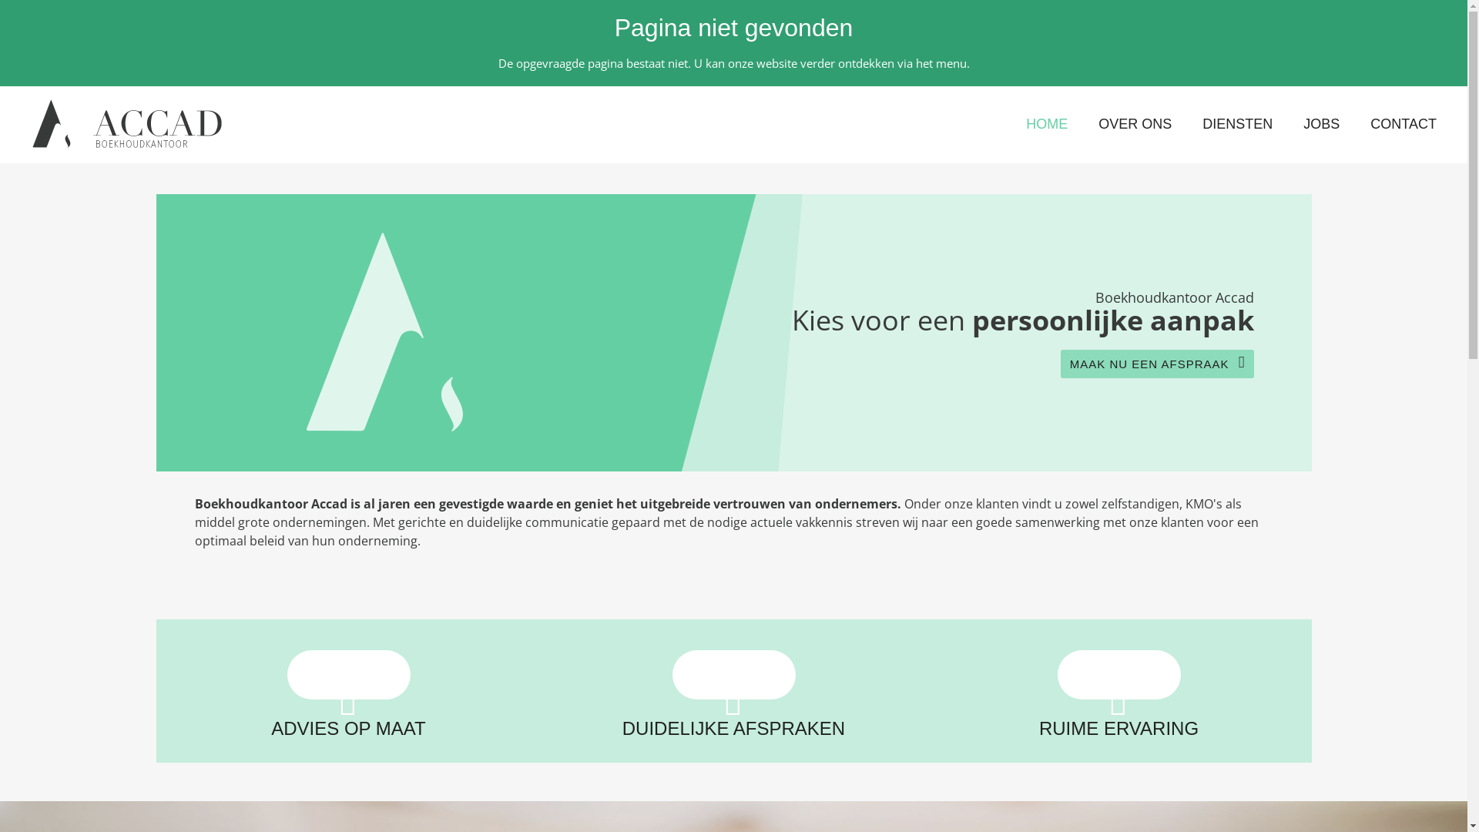 The width and height of the screenshot is (1479, 832). What do you see at coordinates (1135, 124) in the screenshot?
I see `OVER ONS` at bounding box center [1135, 124].